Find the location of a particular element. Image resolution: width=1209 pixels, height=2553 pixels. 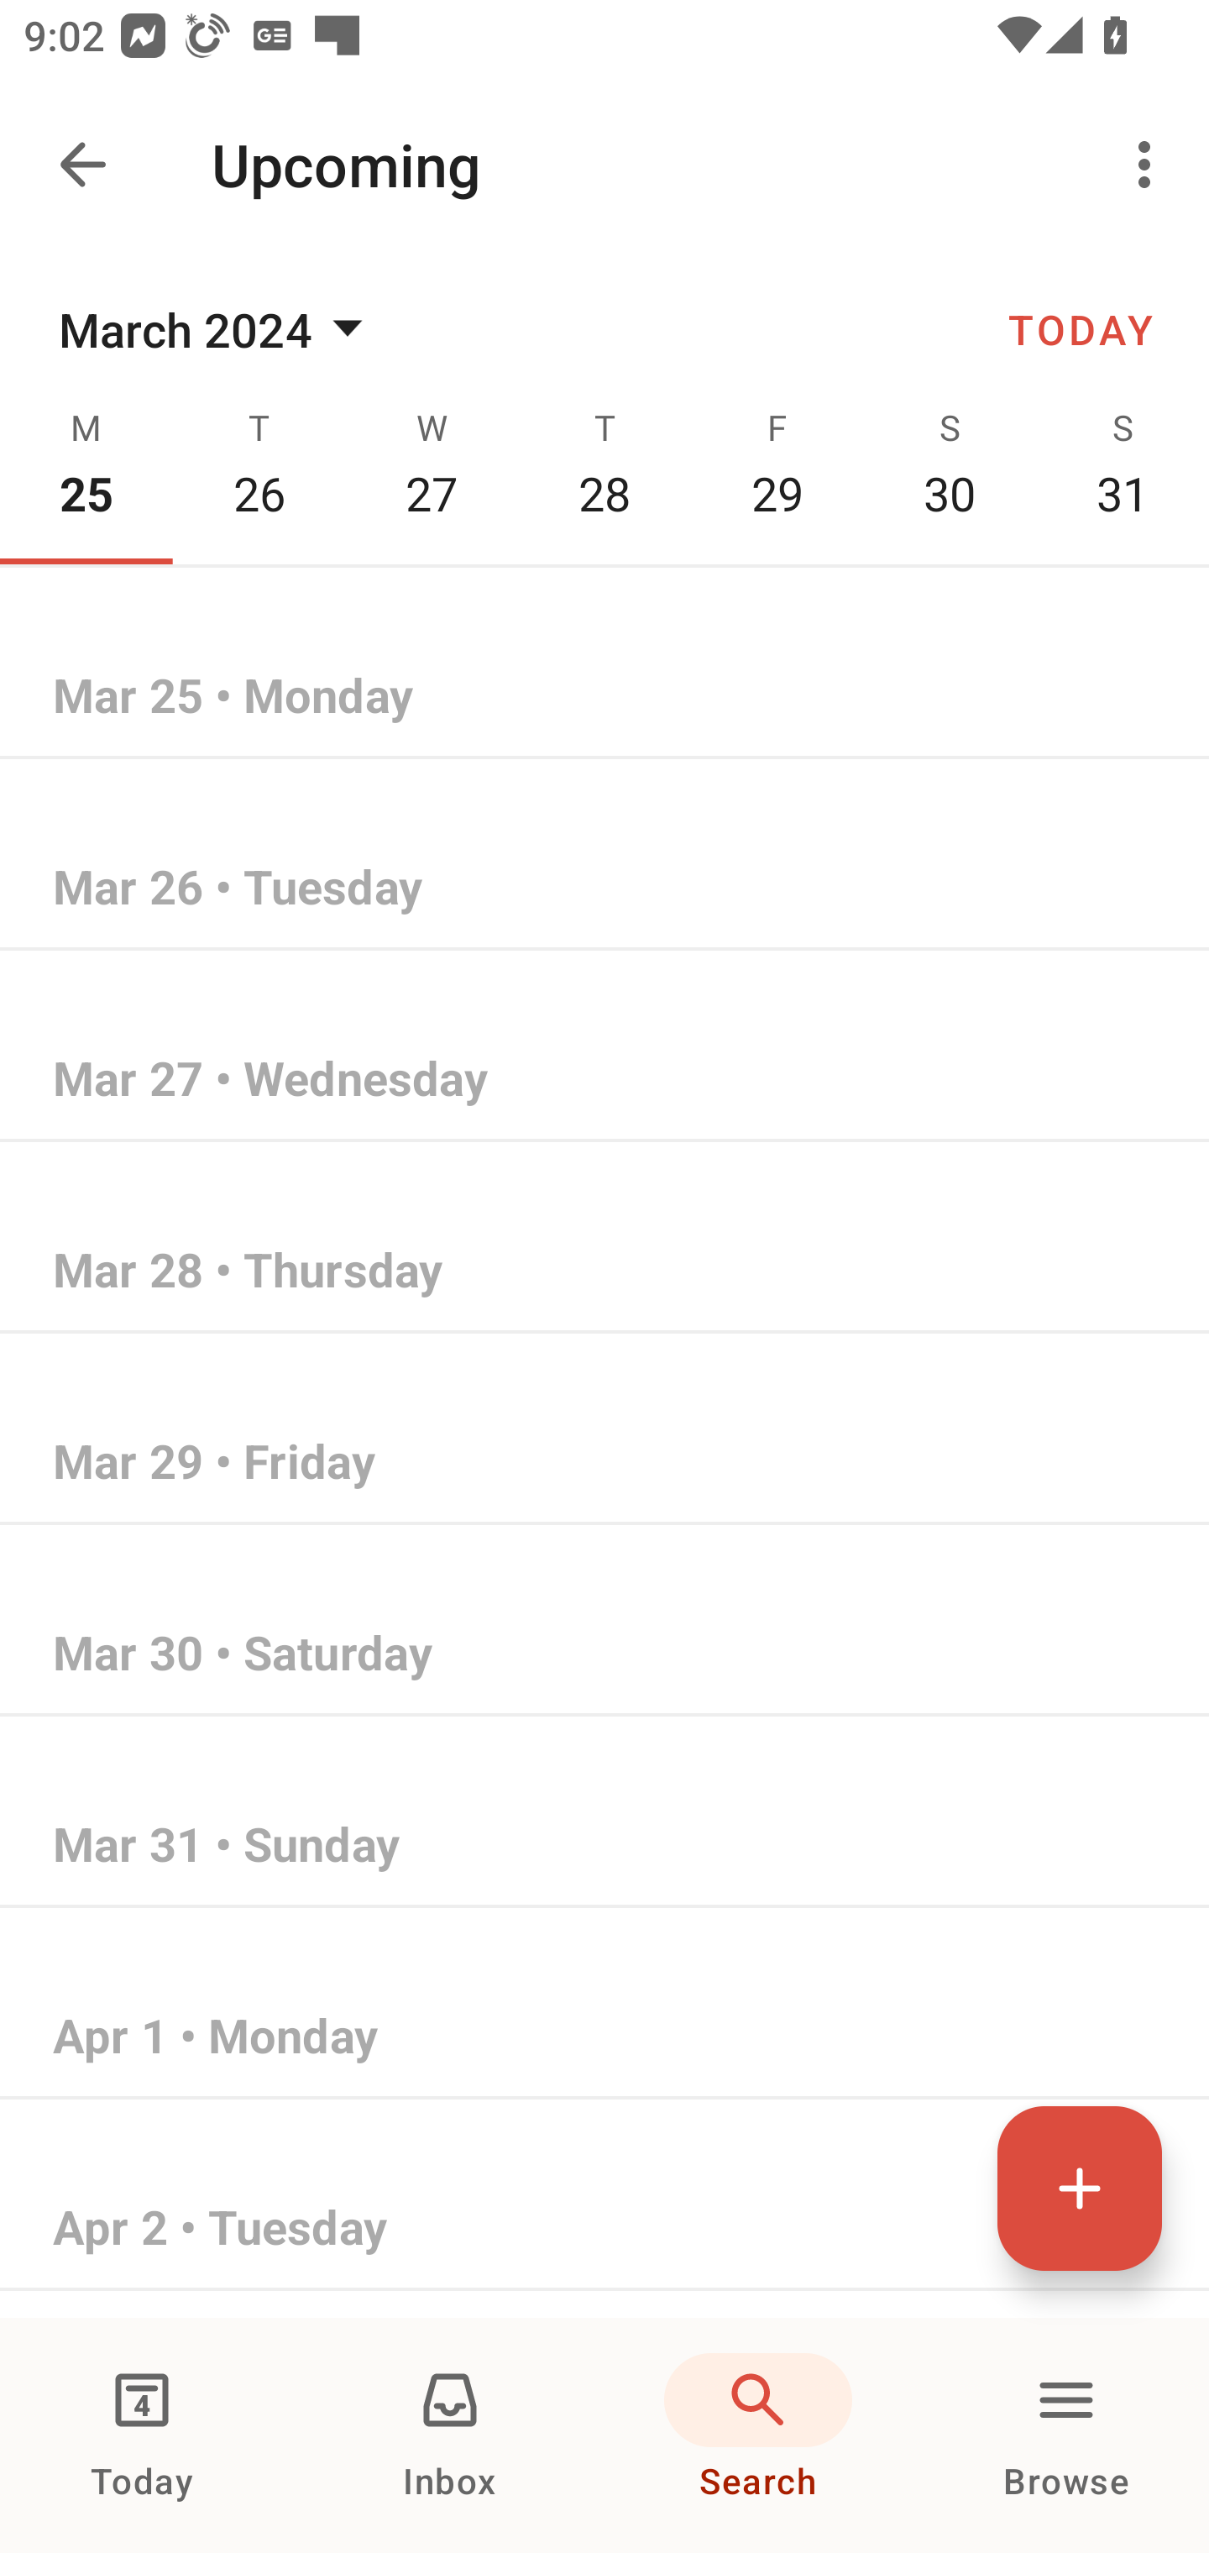

Navigate up Upcoming More options is located at coordinates (604, 165).